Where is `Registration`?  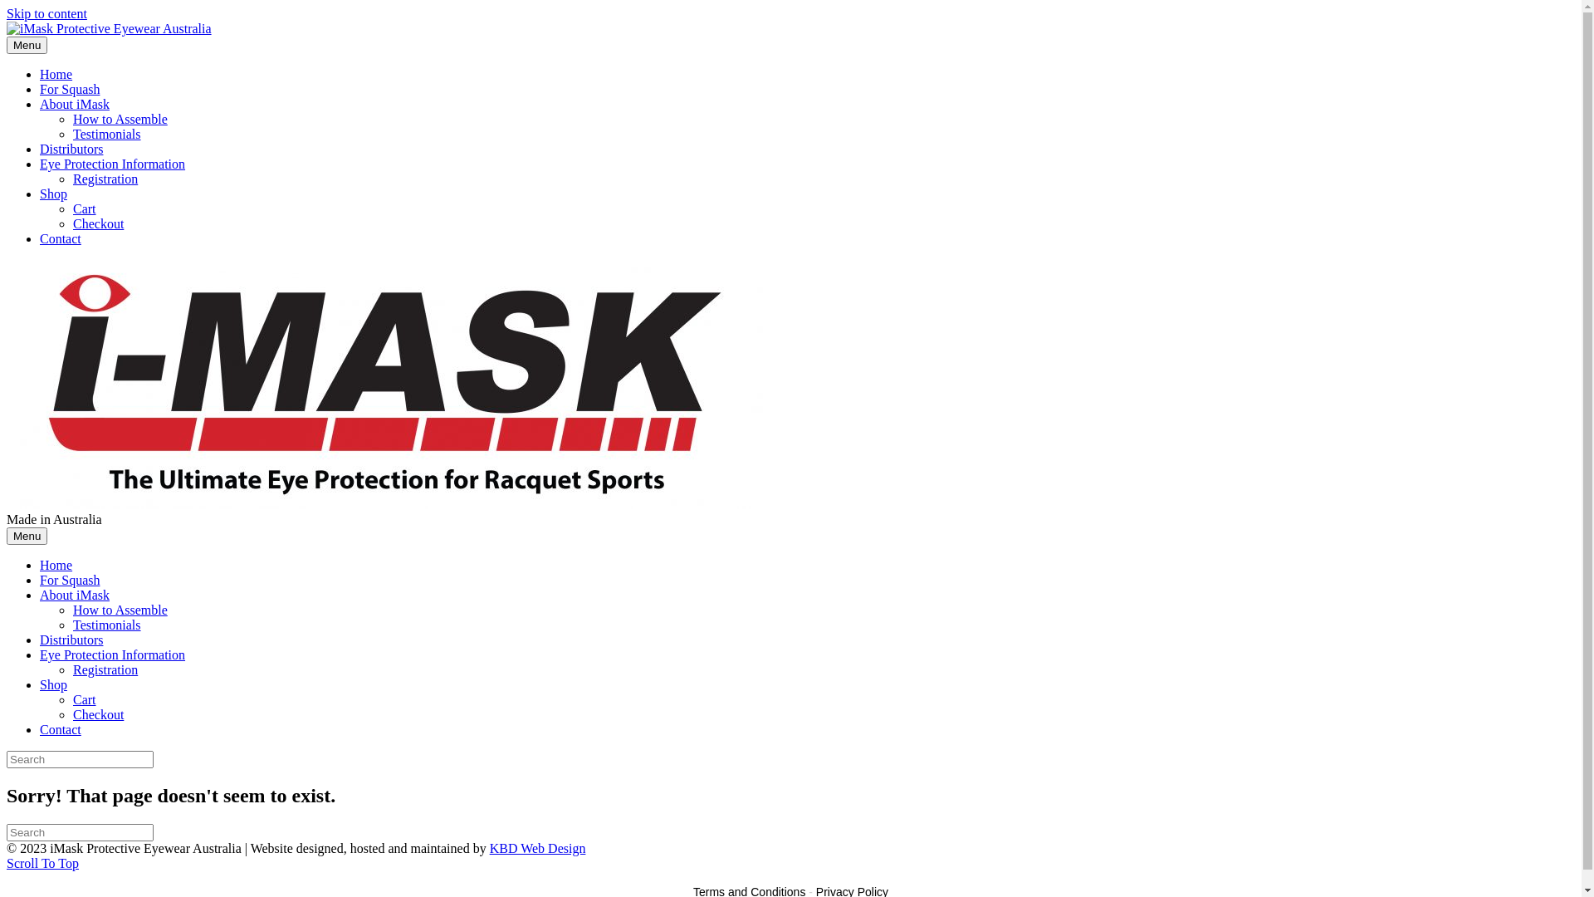
Registration is located at coordinates (105, 669).